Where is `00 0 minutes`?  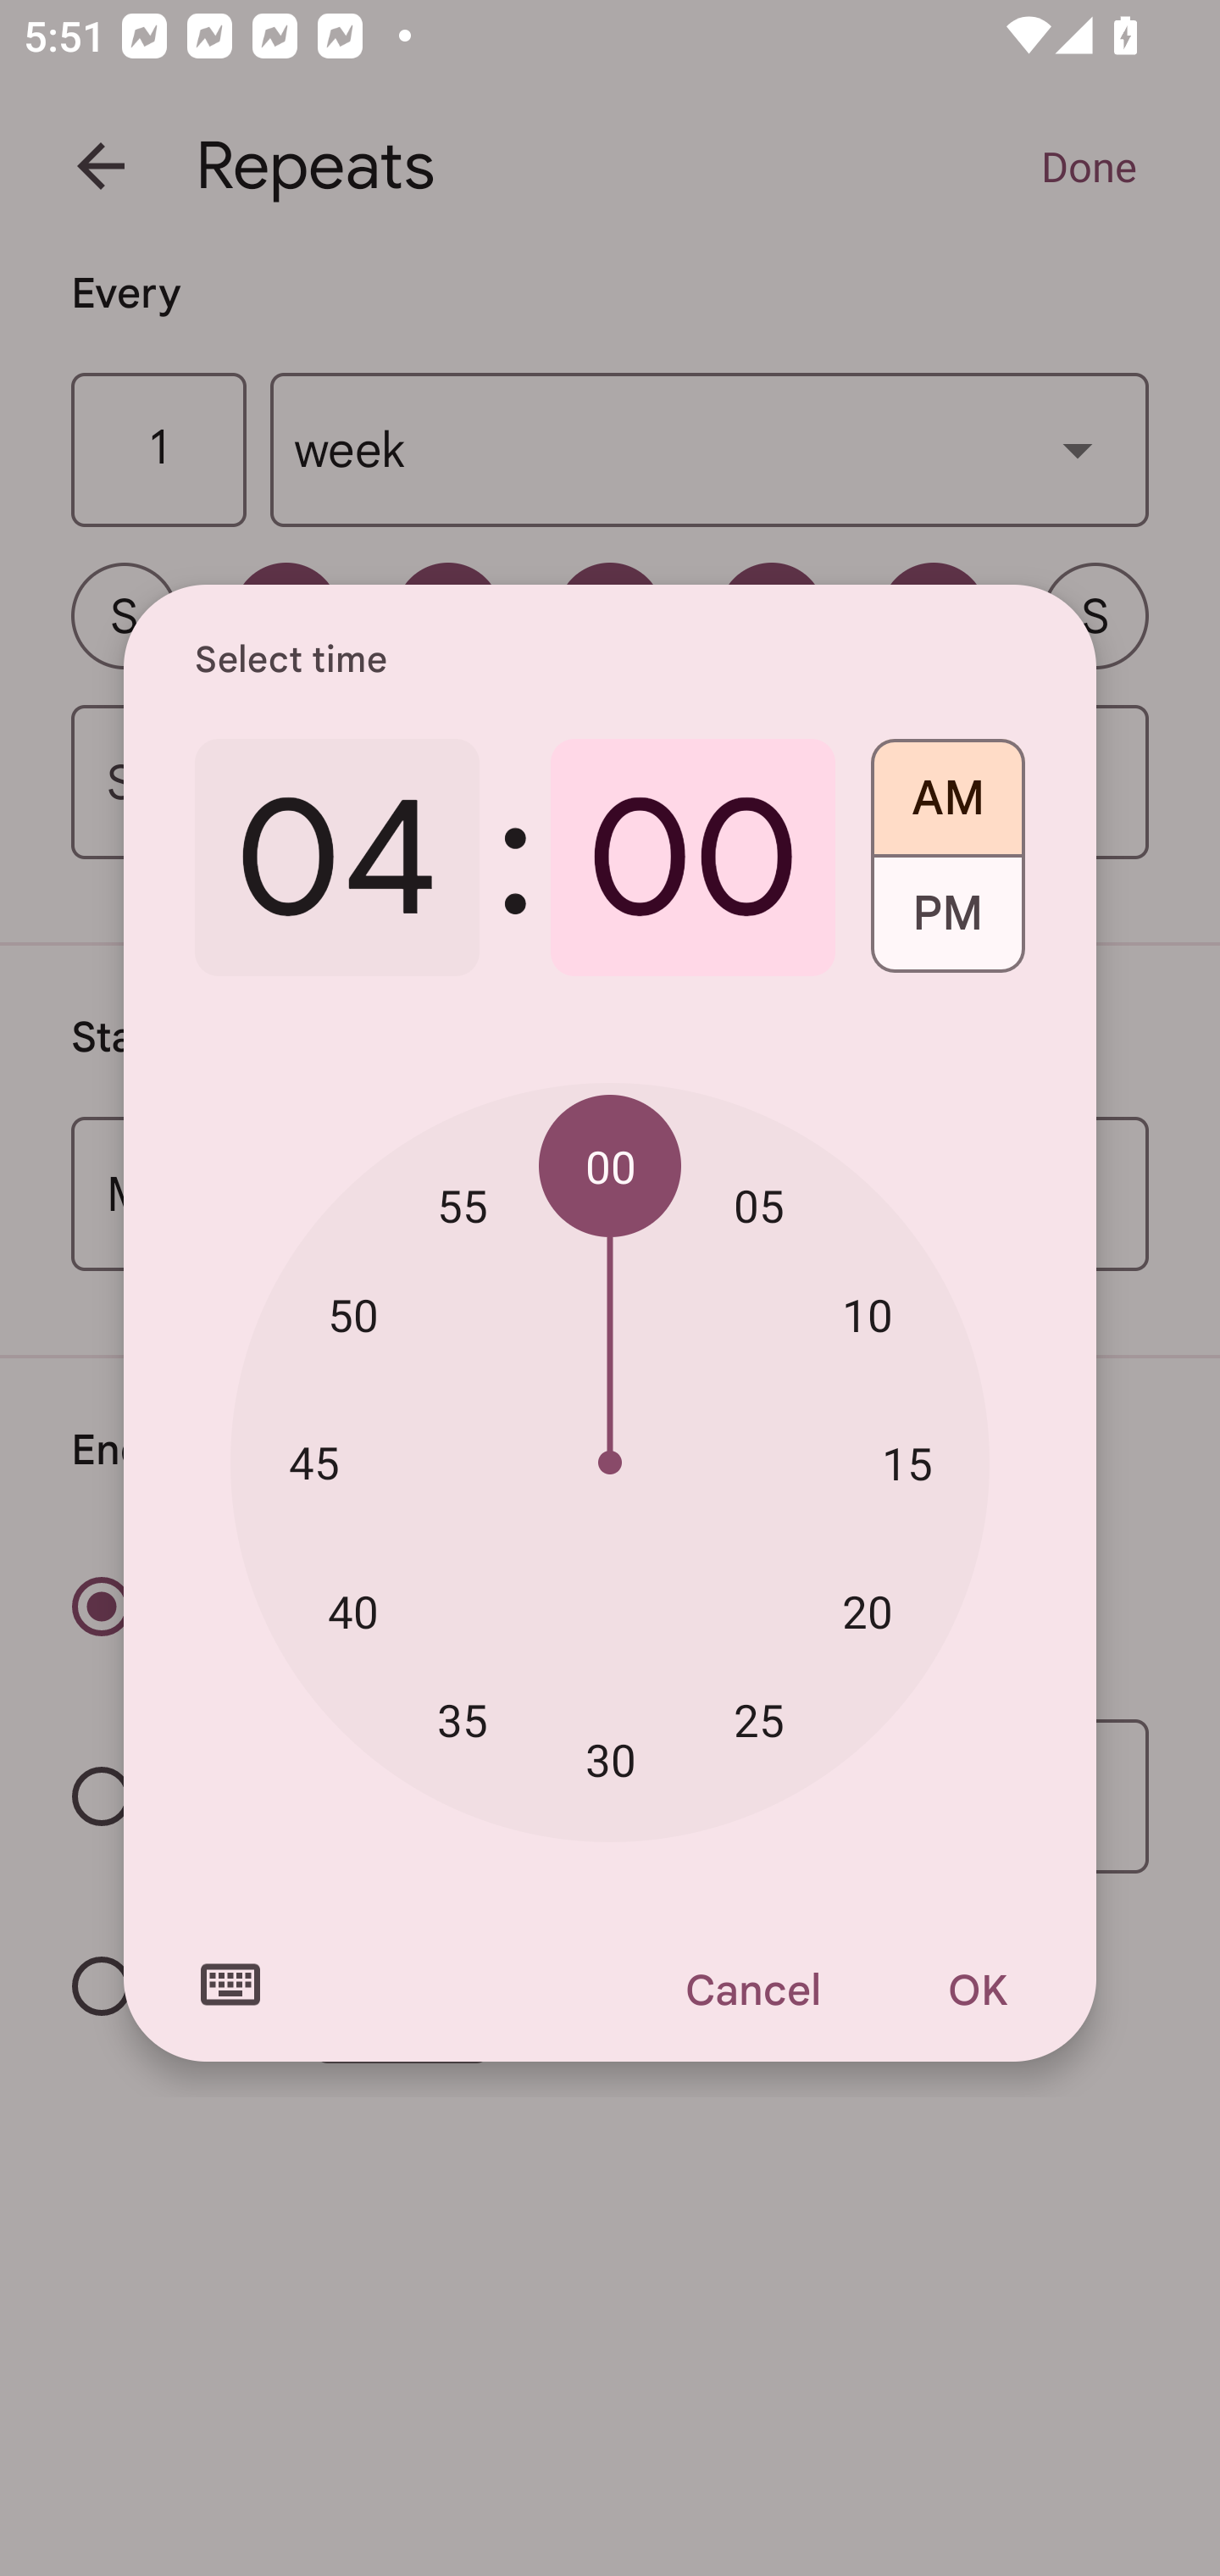 00 0 minutes is located at coordinates (693, 858).